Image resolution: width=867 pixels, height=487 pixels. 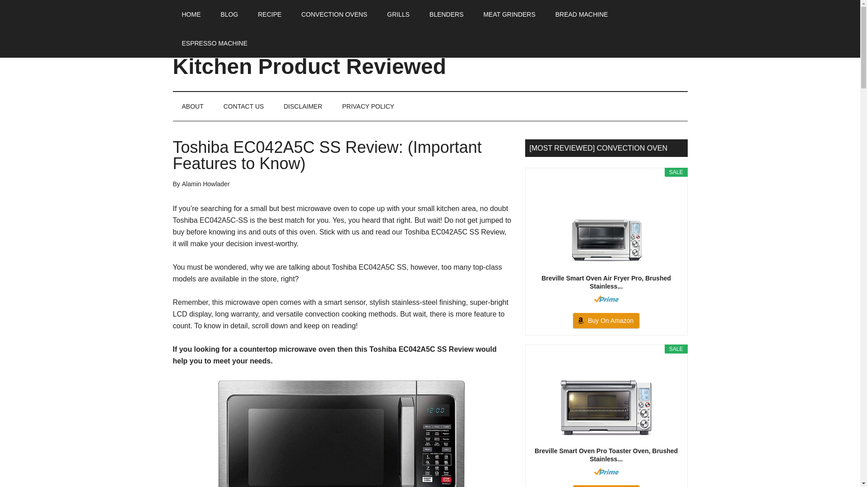 I want to click on PRIVACY POLICY, so click(x=368, y=106).